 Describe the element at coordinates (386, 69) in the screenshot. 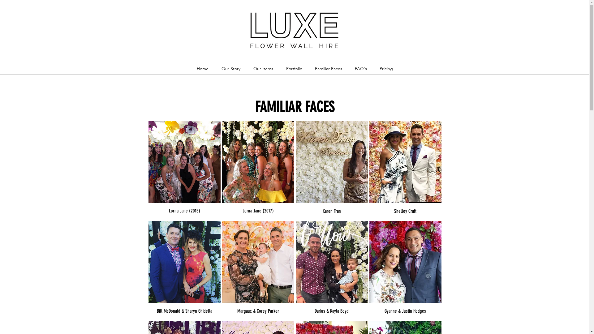

I see `Pricing` at that location.